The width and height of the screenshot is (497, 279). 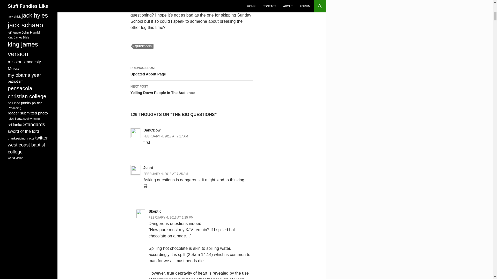 I want to click on QUESTIONS, so click(x=192, y=90).